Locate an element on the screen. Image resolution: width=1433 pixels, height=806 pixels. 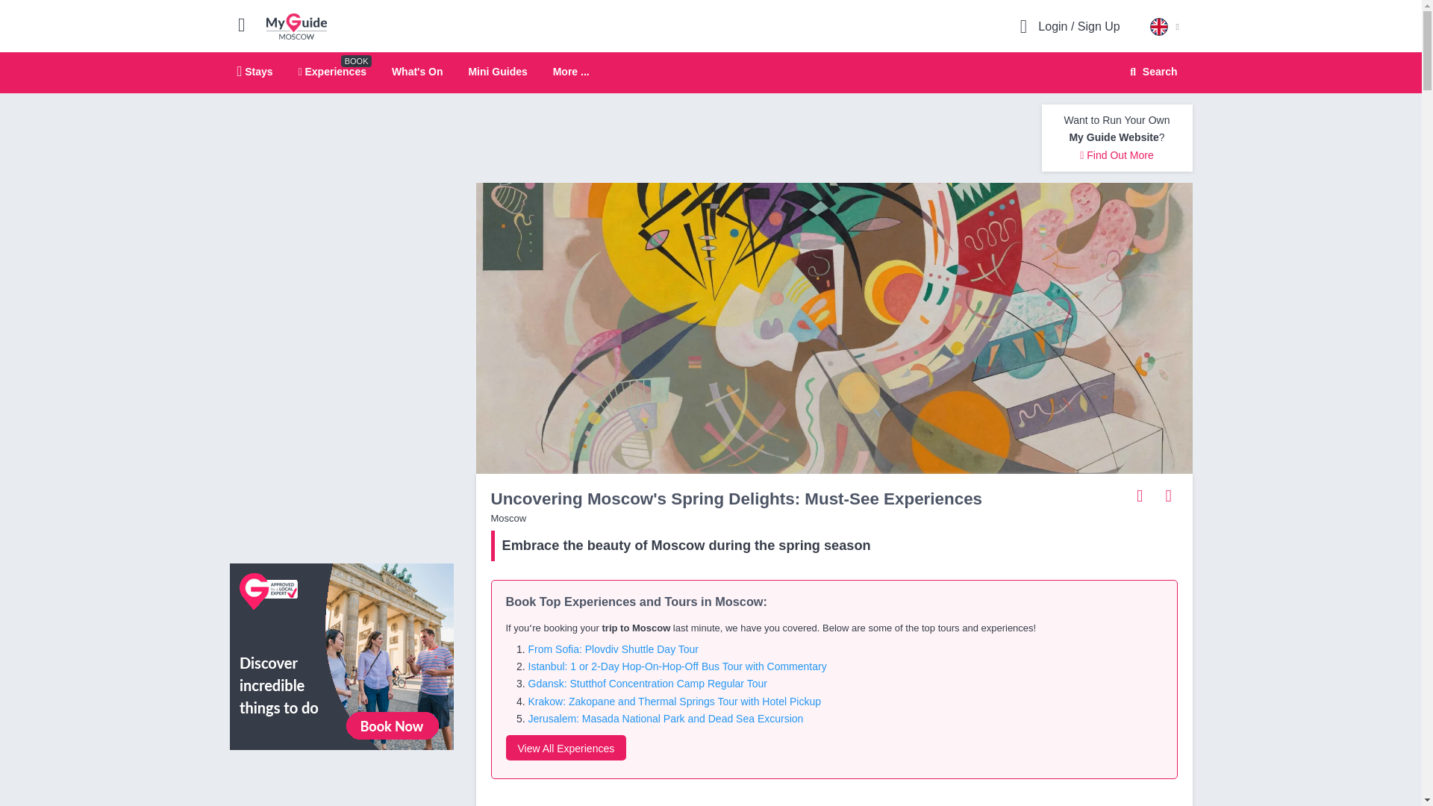
Stays is located at coordinates (332, 71).